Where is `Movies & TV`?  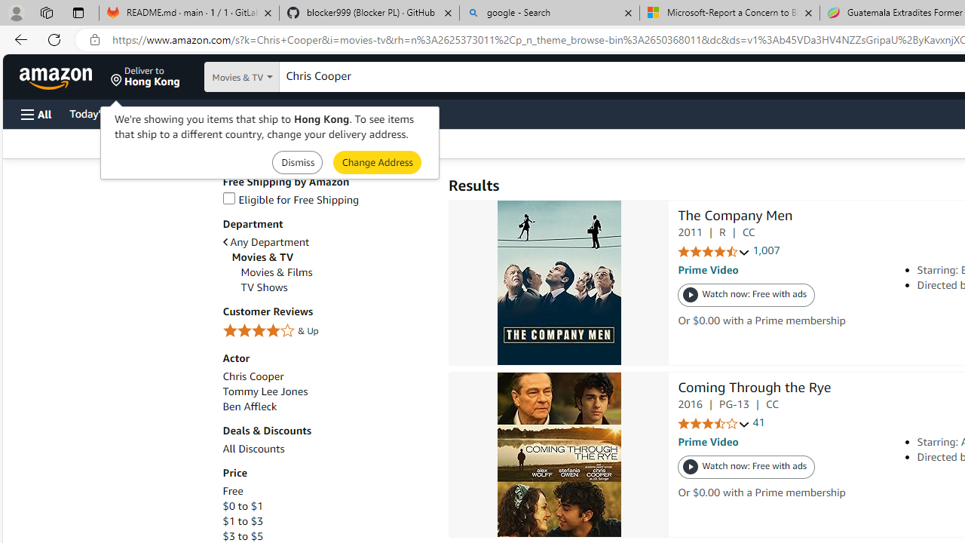
Movies & TV is located at coordinates (332, 256).